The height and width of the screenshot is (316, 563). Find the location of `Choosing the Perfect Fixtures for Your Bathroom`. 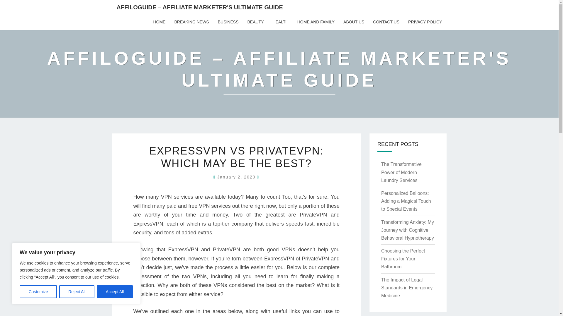

Choosing the Perfect Fixtures for Your Bathroom is located at coordinates (403, 259).